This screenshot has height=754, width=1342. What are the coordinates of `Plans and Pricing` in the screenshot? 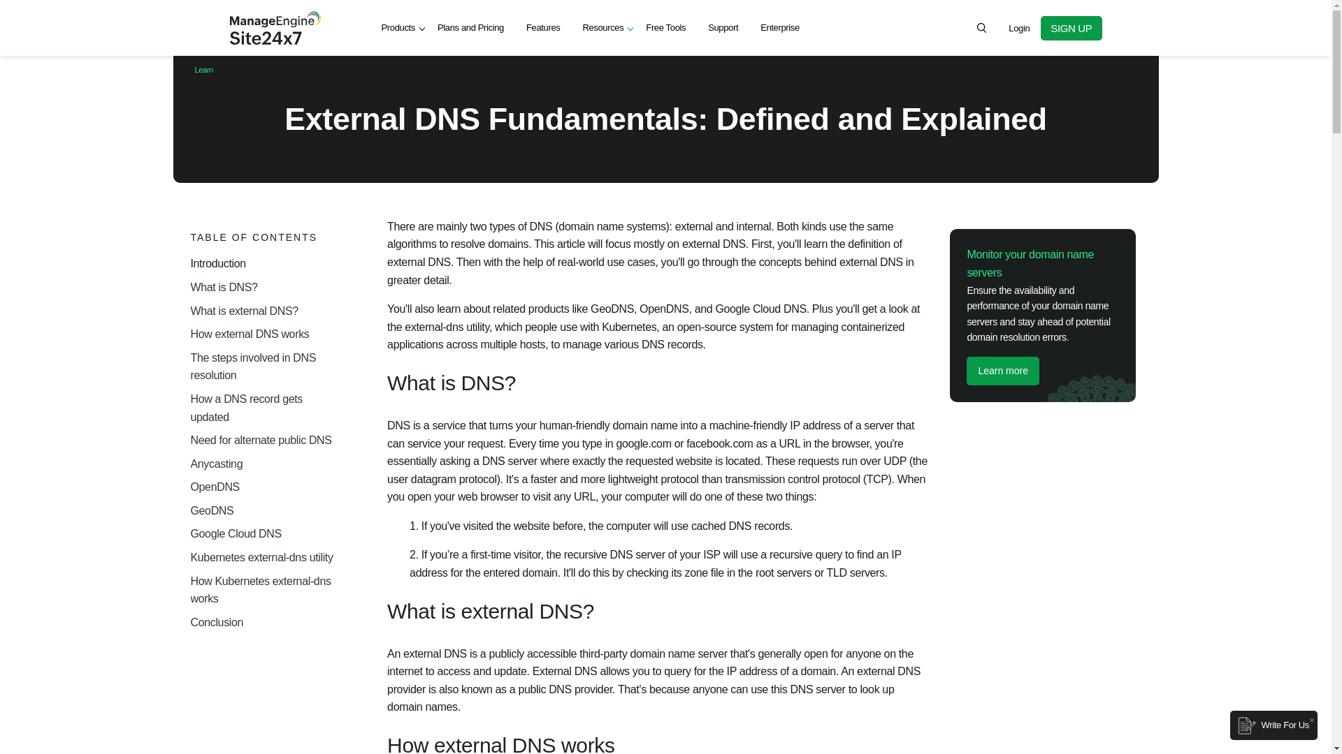 It's located at (471, 28).